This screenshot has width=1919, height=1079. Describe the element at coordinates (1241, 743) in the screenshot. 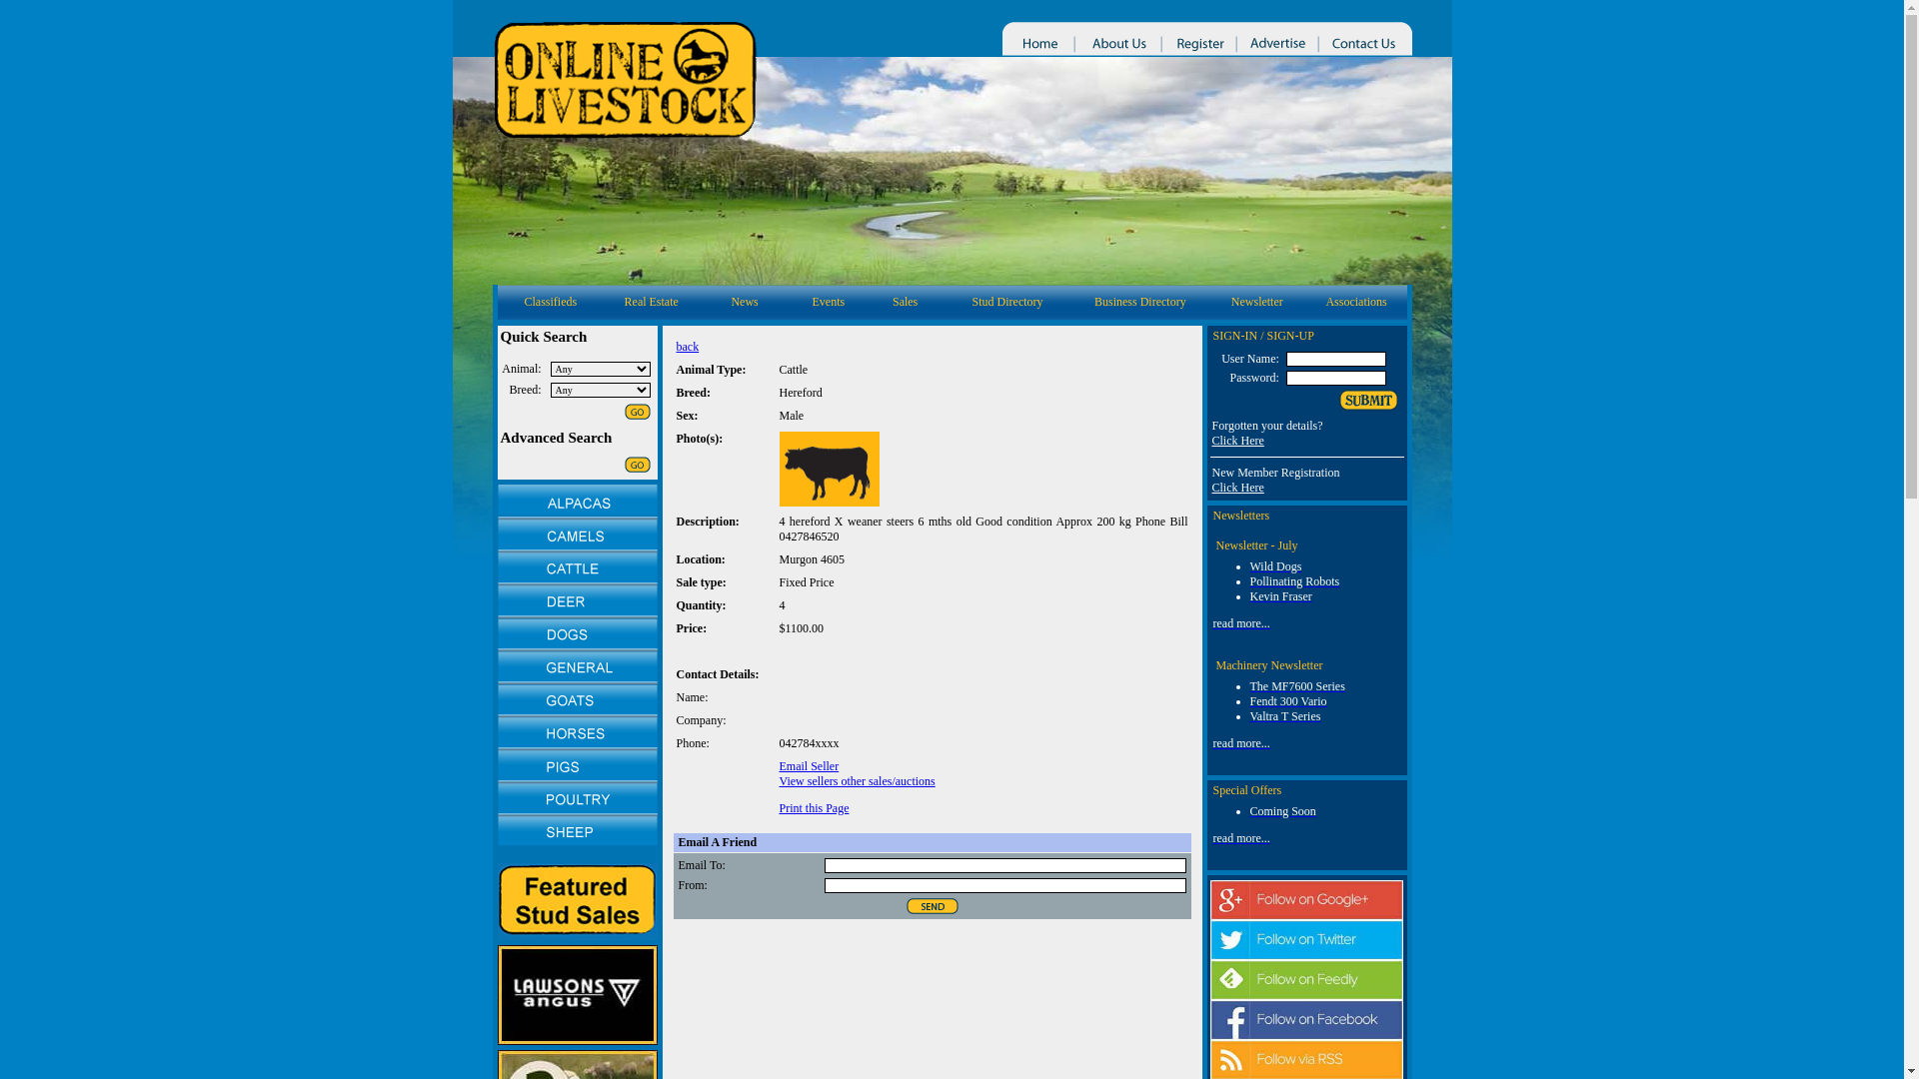

I see `read more...` at that location.